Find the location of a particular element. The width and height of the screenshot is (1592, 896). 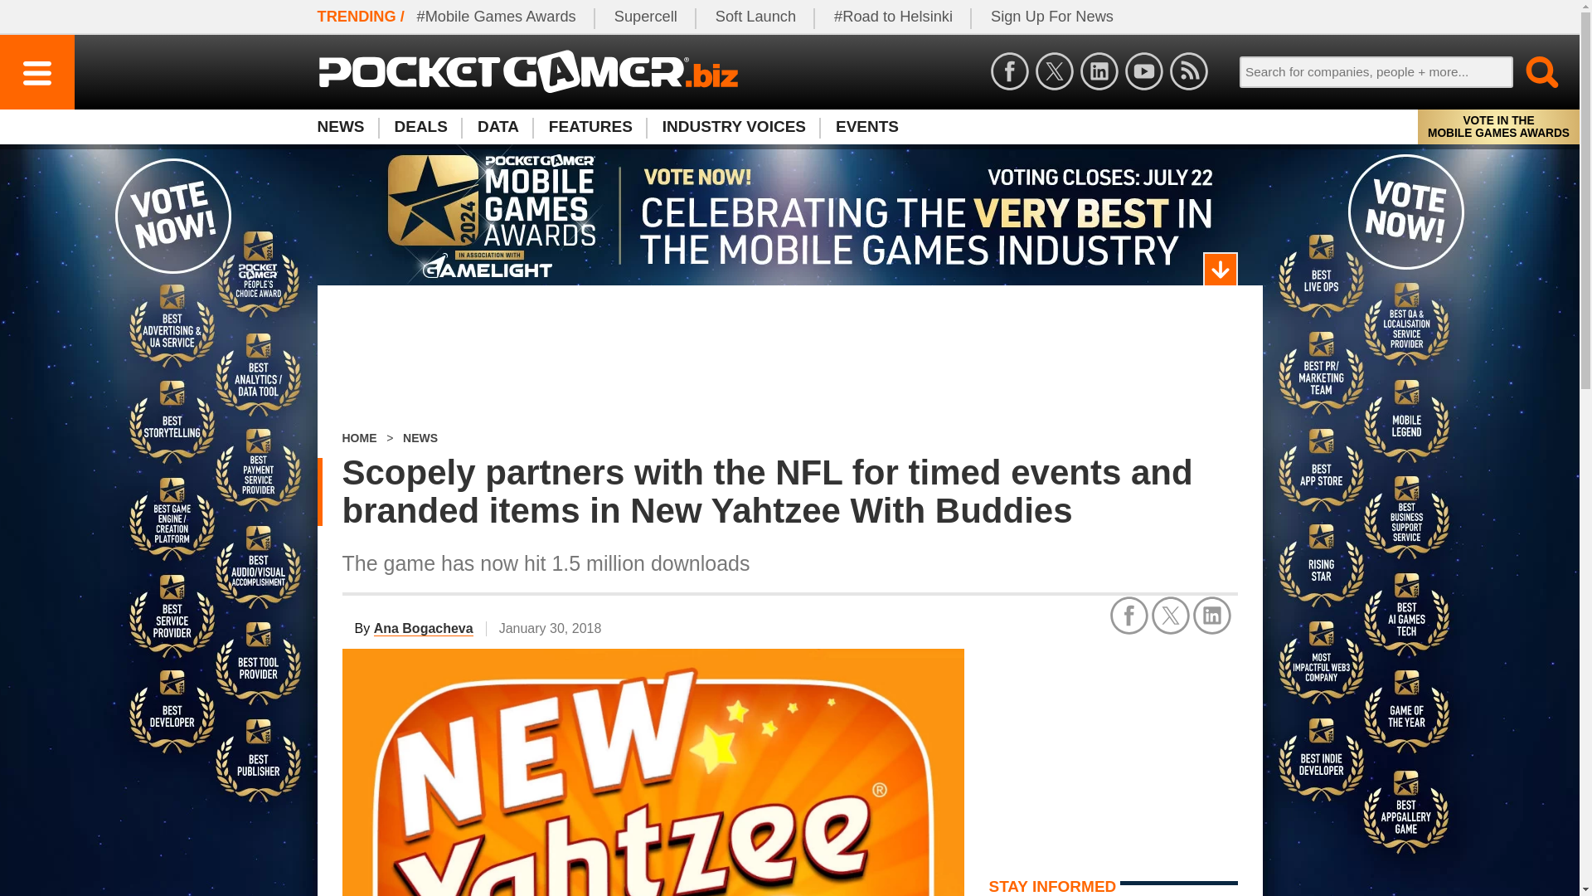

Supercell is located at coordinates (646, 17).